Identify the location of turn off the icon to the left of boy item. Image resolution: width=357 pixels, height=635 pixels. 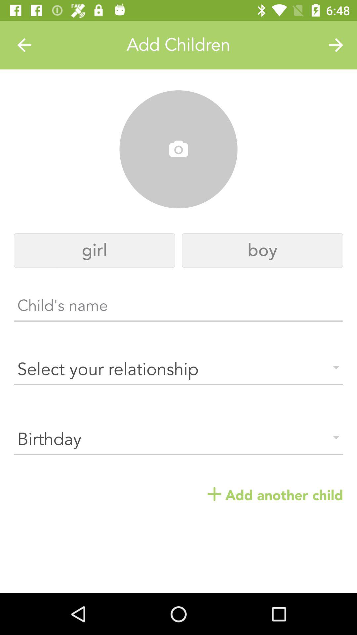
(95, 251).